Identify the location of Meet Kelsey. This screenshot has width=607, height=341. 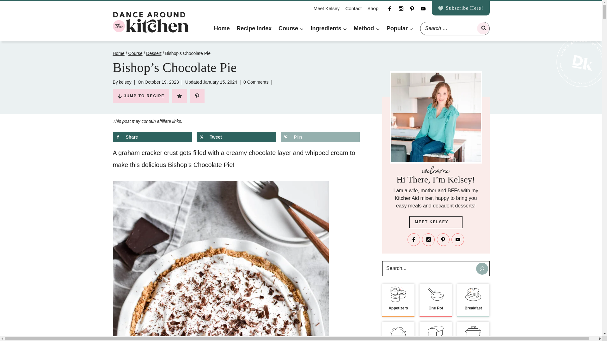
(327, 9).